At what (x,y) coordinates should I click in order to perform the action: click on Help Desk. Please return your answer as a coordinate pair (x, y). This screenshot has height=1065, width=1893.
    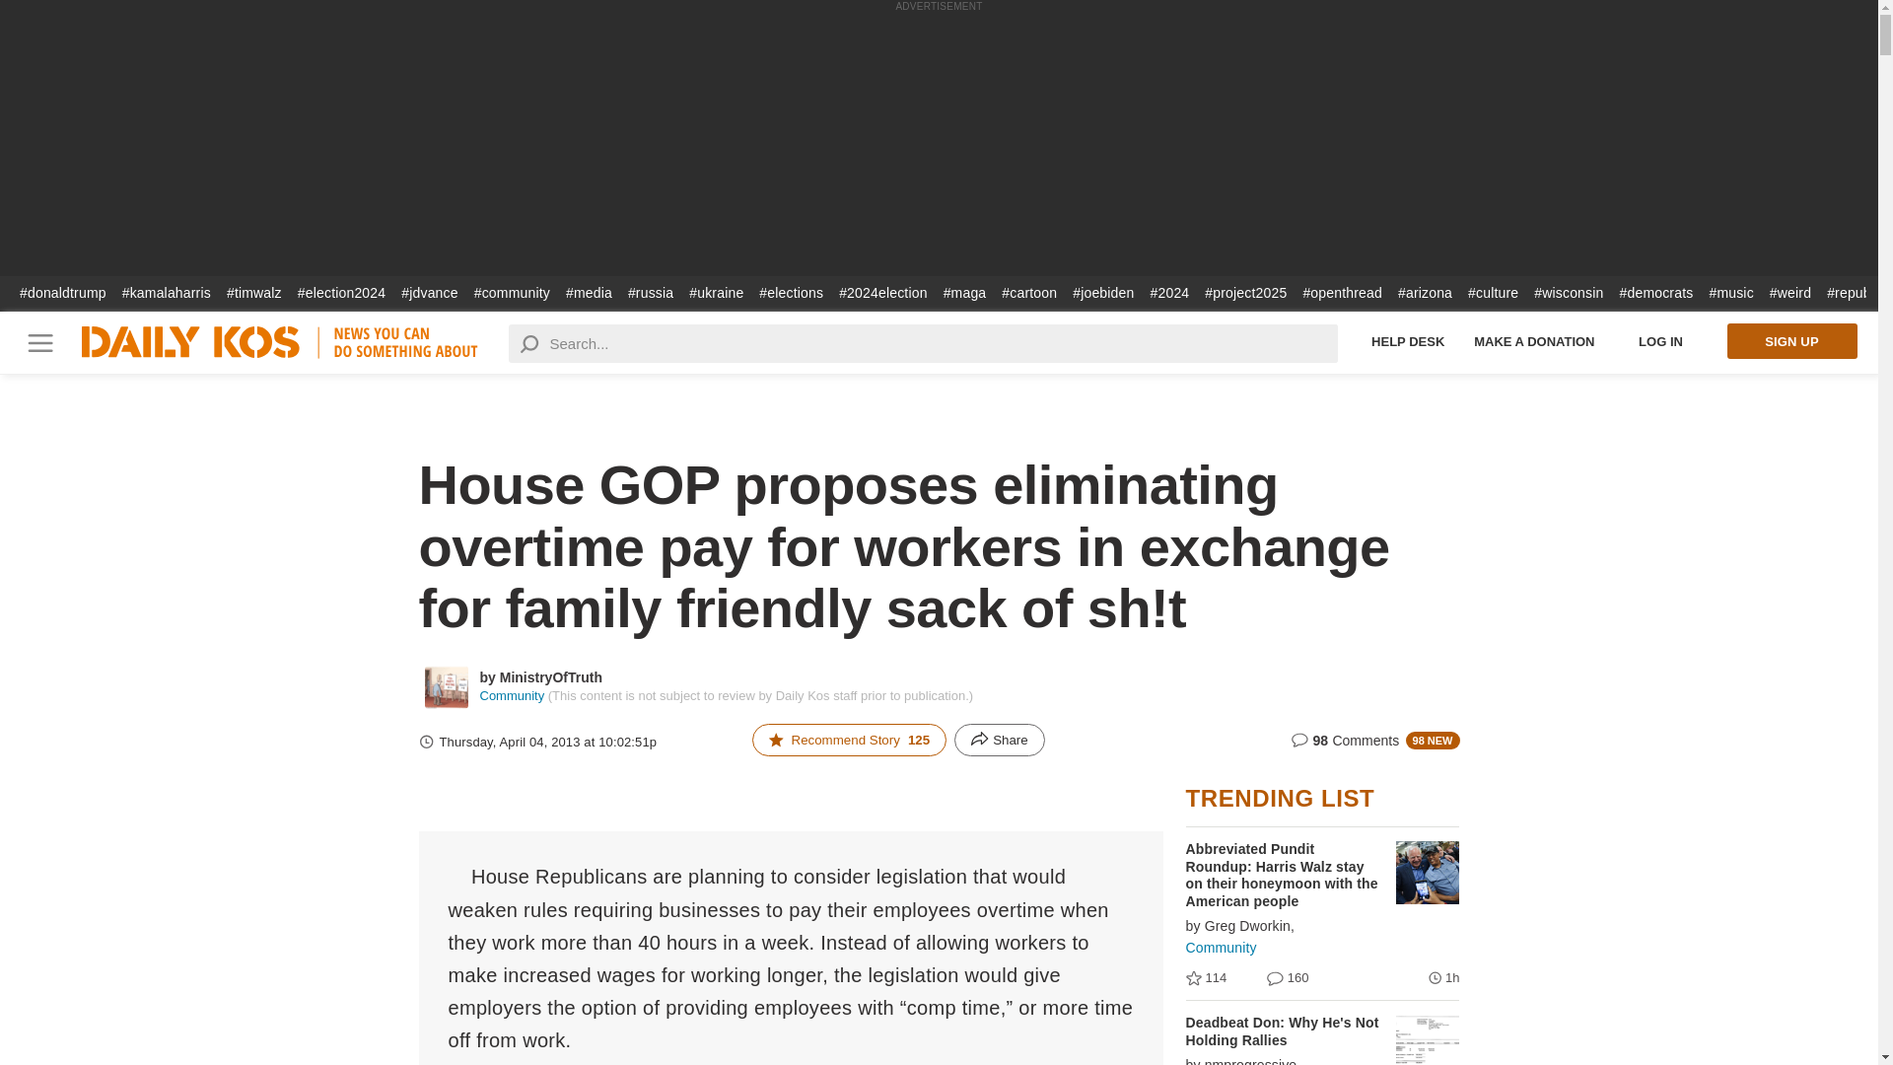
    Looking at the image, I should click on (1408, 341).